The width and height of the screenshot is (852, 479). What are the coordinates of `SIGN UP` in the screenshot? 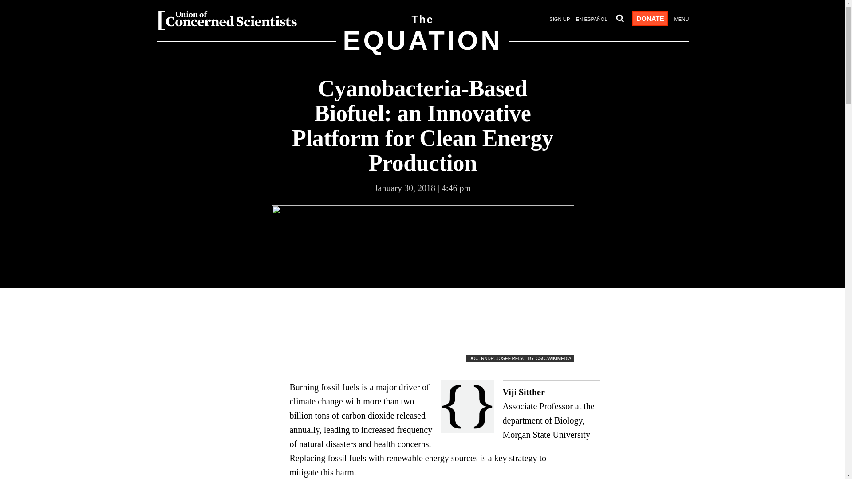 It's located at (560, 20).